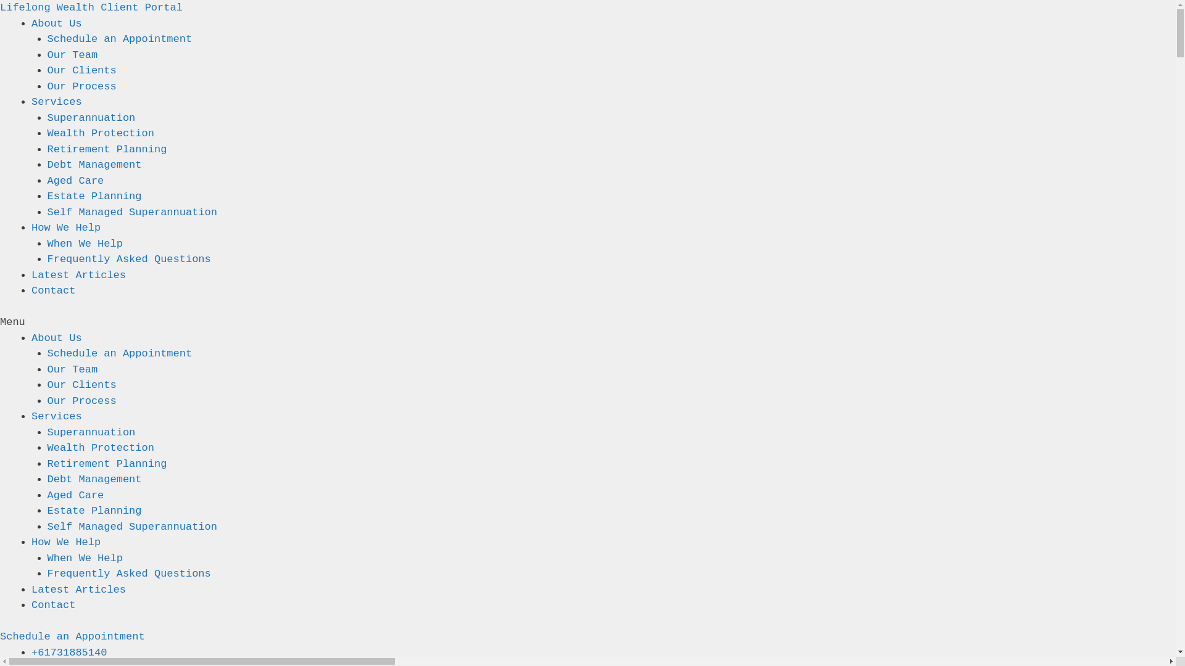  What do you see at coordinates (91, 118) in the screenshot?
I see `Superannuation` at bounding box center [91, 118].